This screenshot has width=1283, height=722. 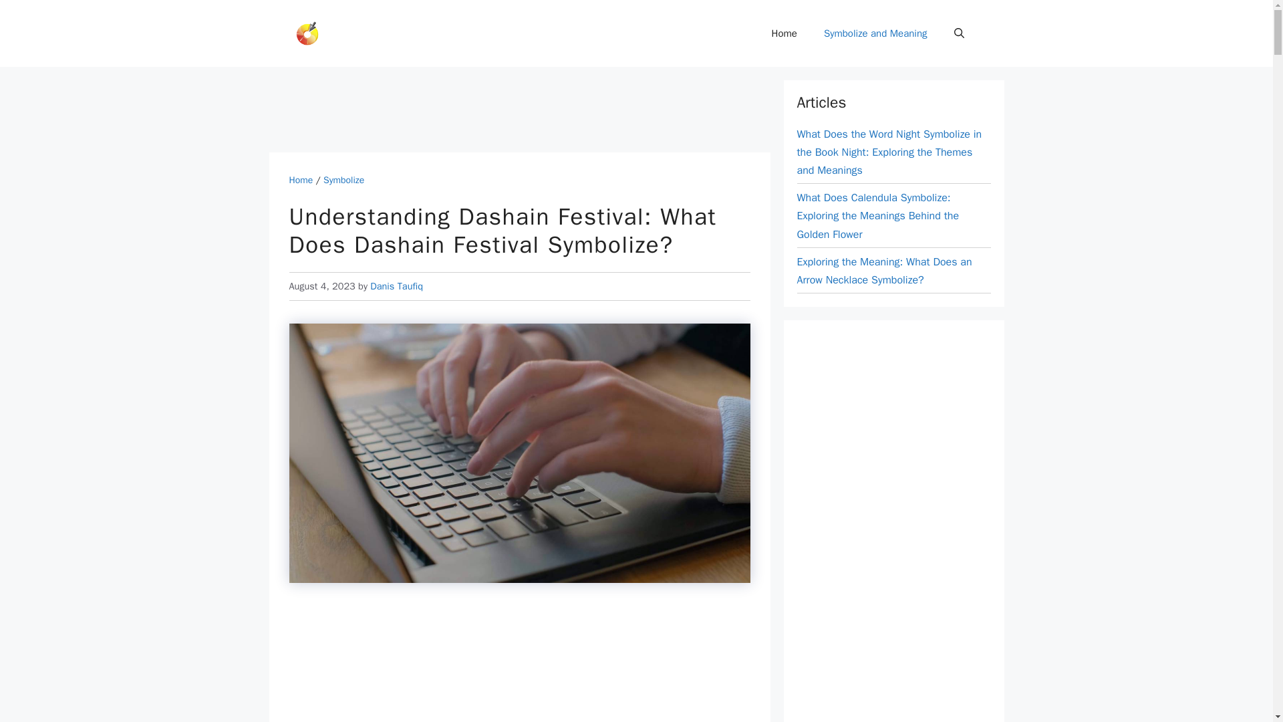 I want to click on Advertisement, so click(x=512, y=110).